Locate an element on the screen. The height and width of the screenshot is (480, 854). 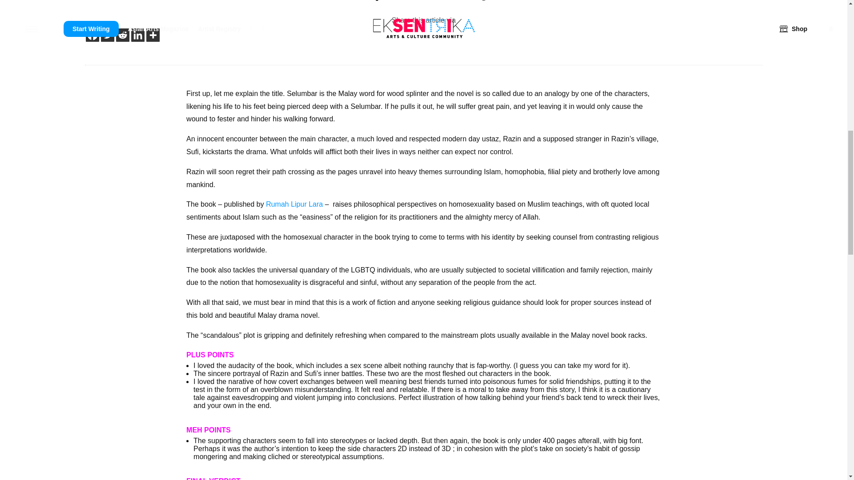
Twitter is located at coordinates (107, 35).